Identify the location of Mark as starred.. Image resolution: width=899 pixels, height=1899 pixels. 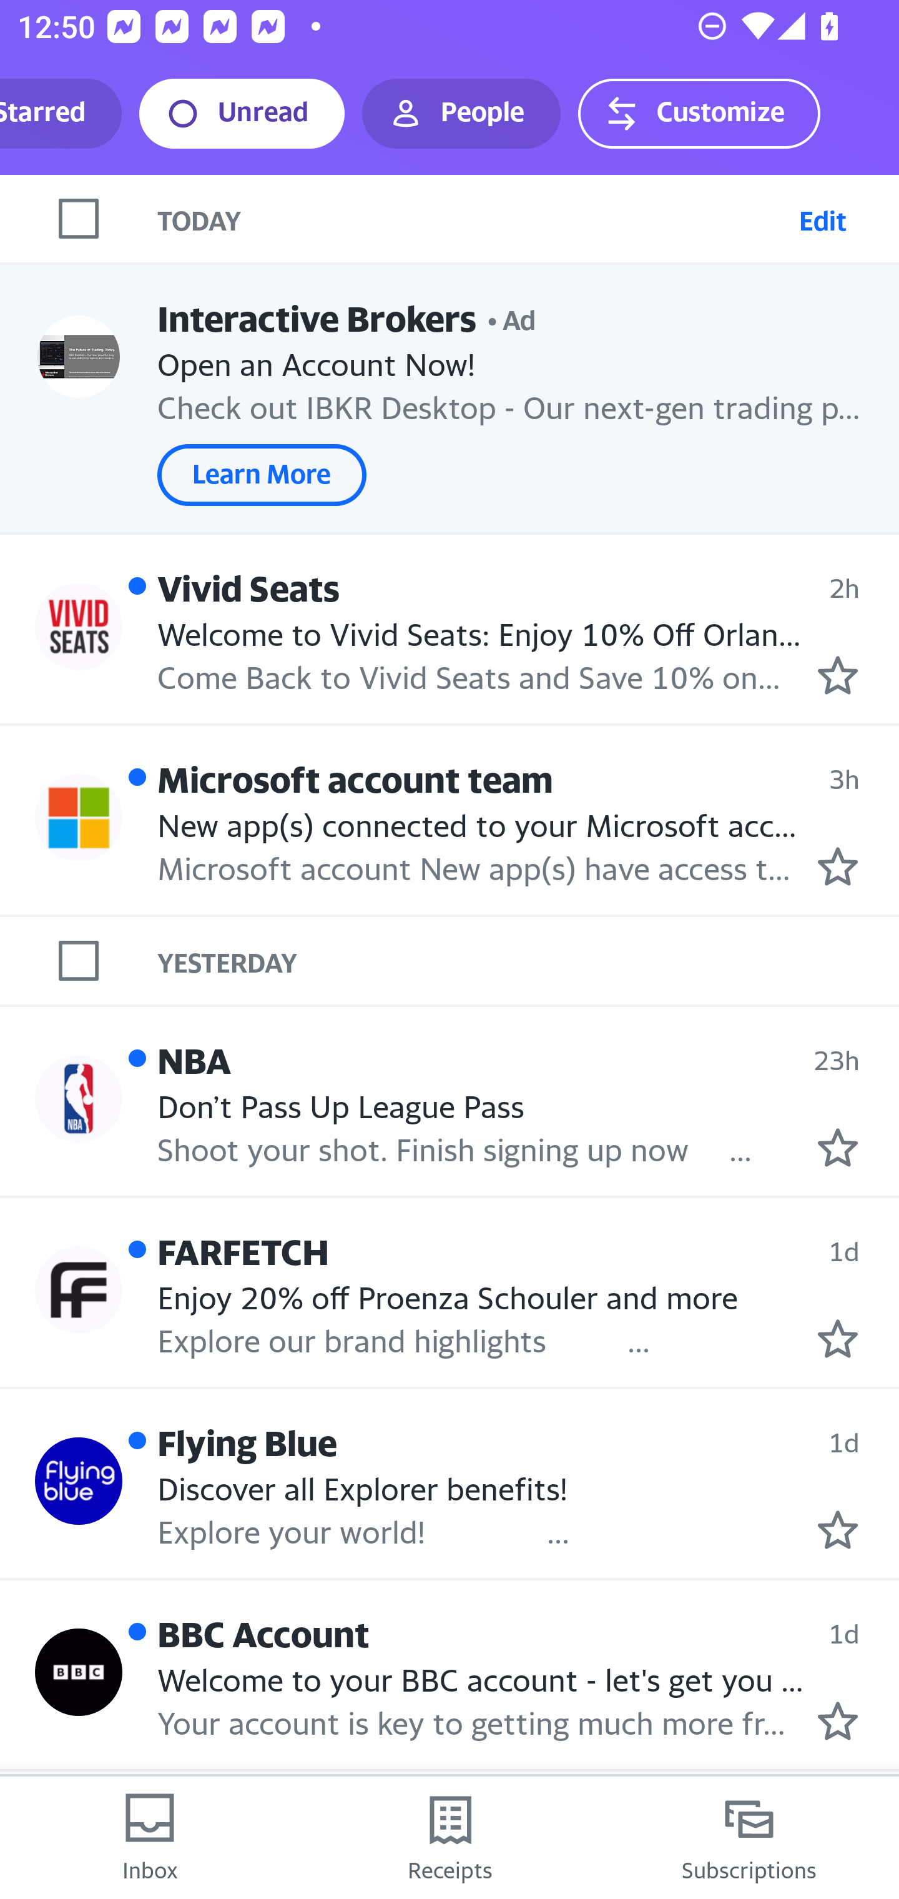
(838, 1721).